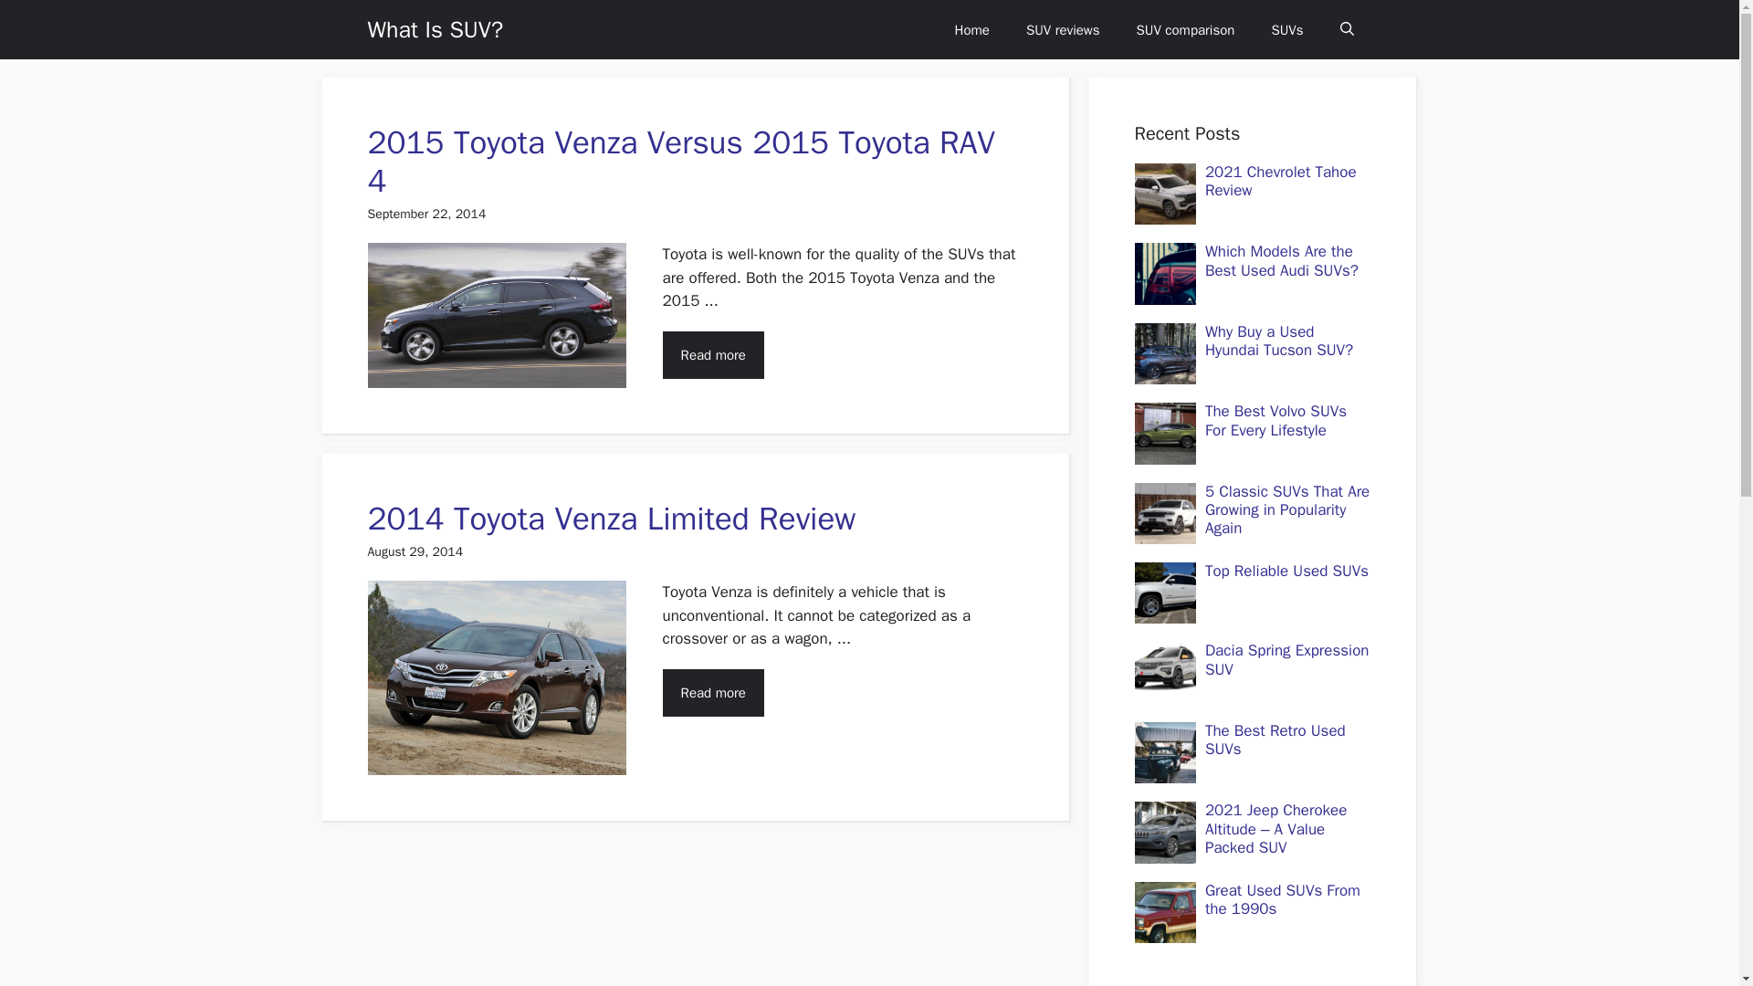 The width and height of the screenshot is (1753, 986). I want to click on Why Buy a Used Hyundai Tucson SUV?, so click(1279, 341).